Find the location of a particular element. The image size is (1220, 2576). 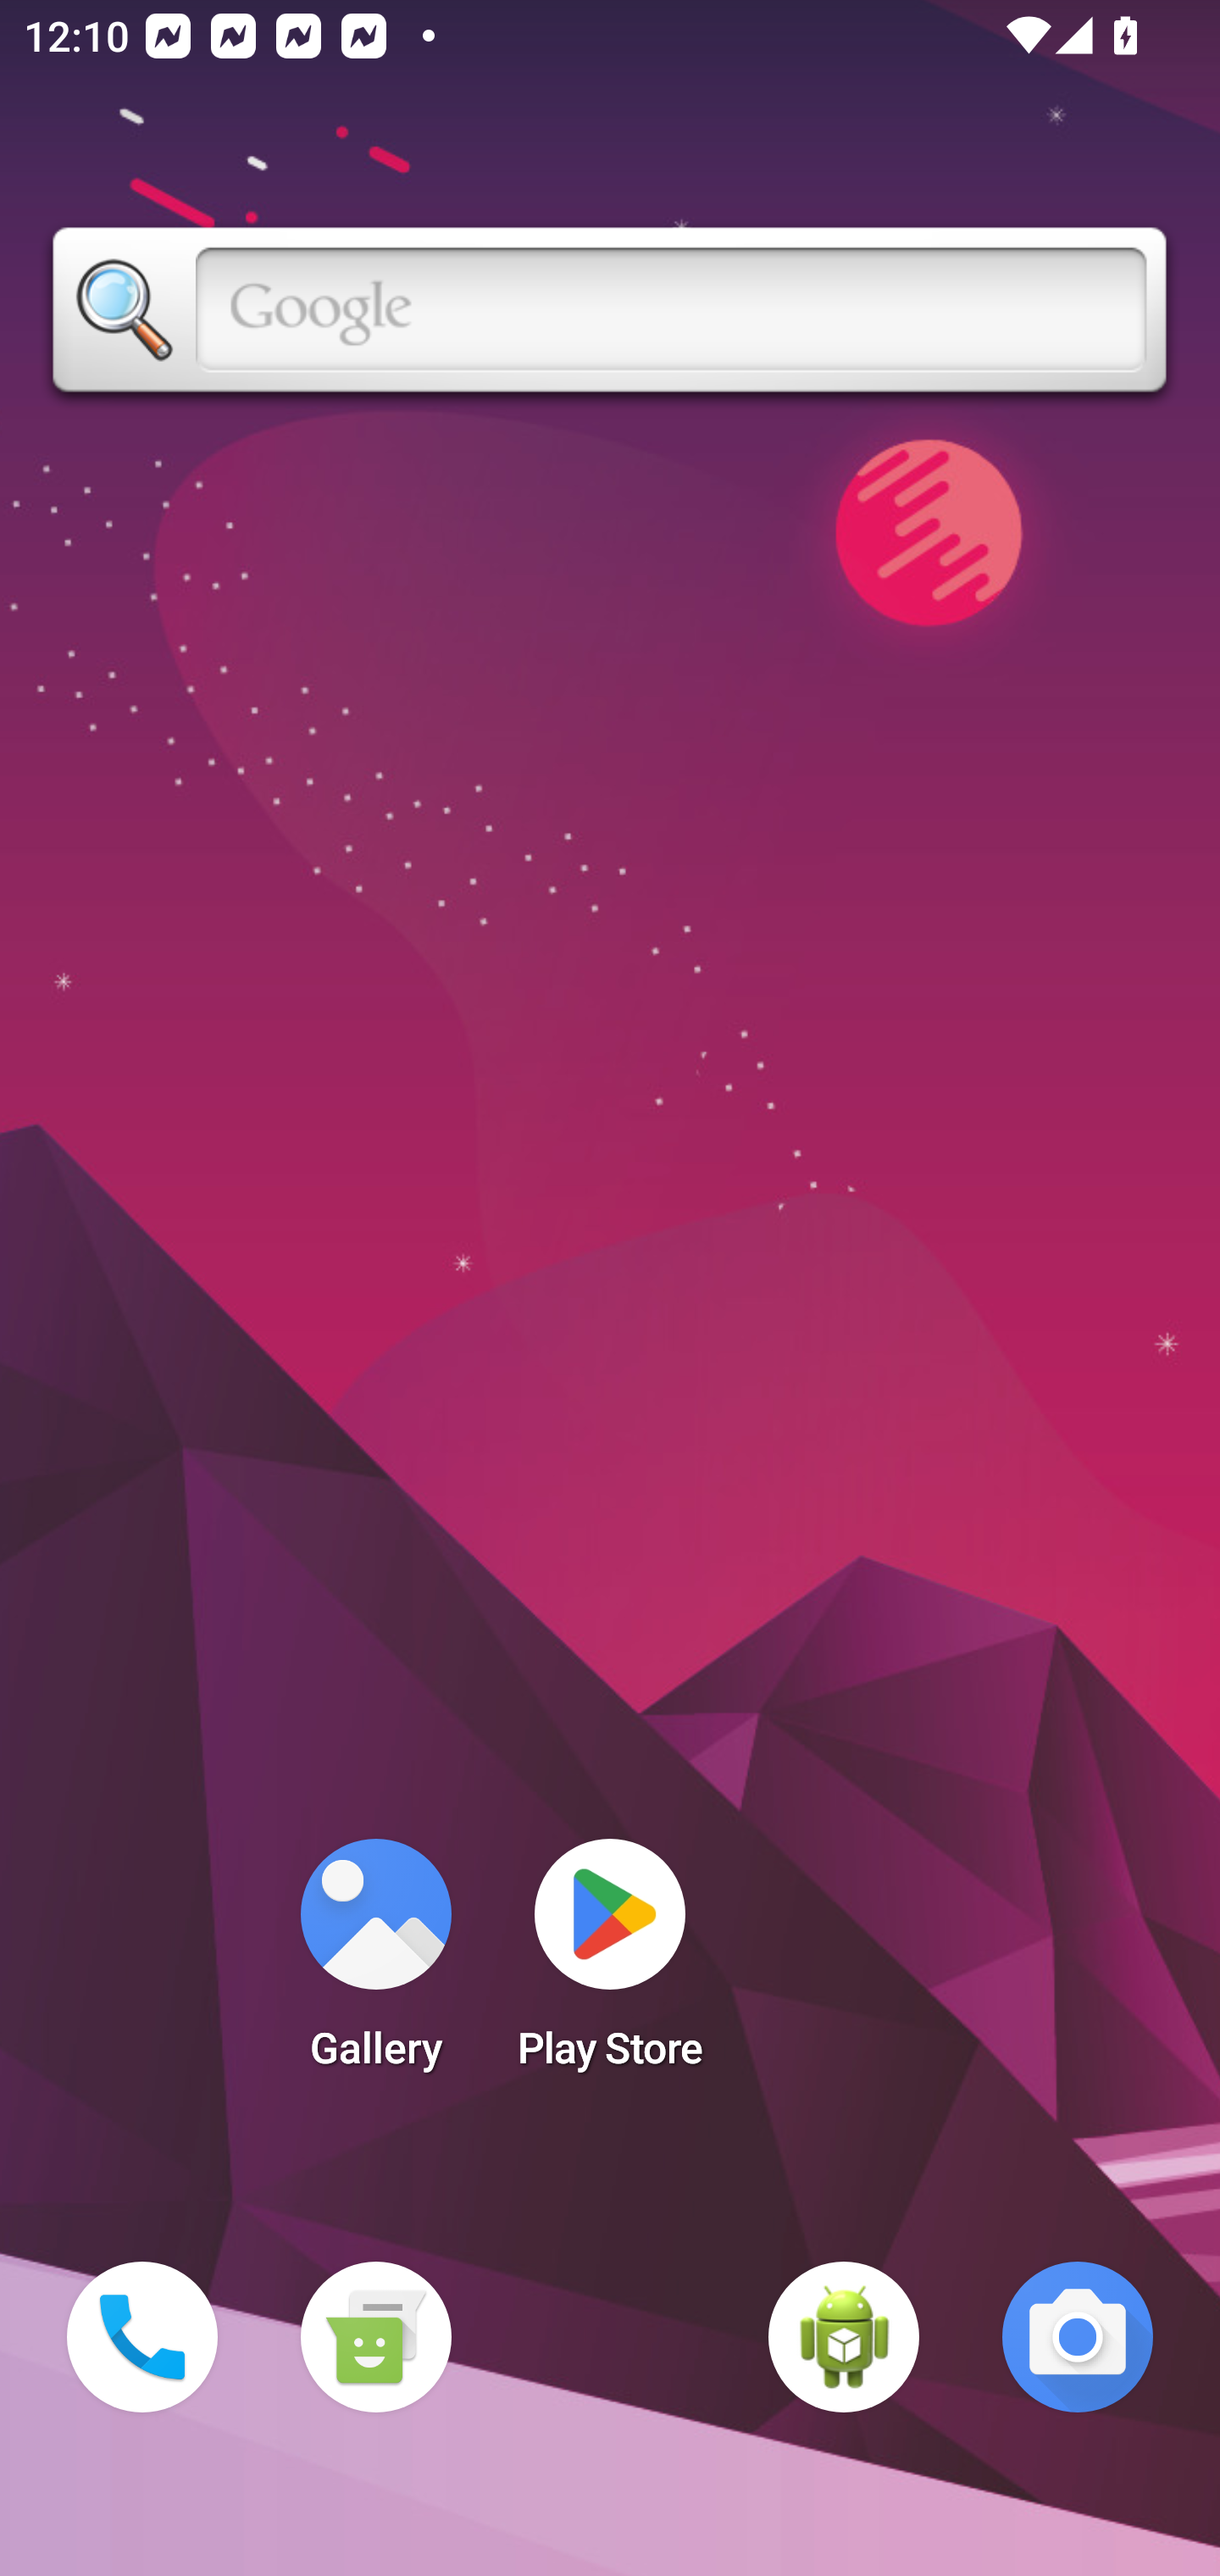

Messaging is located at coordinates (375, 2337).